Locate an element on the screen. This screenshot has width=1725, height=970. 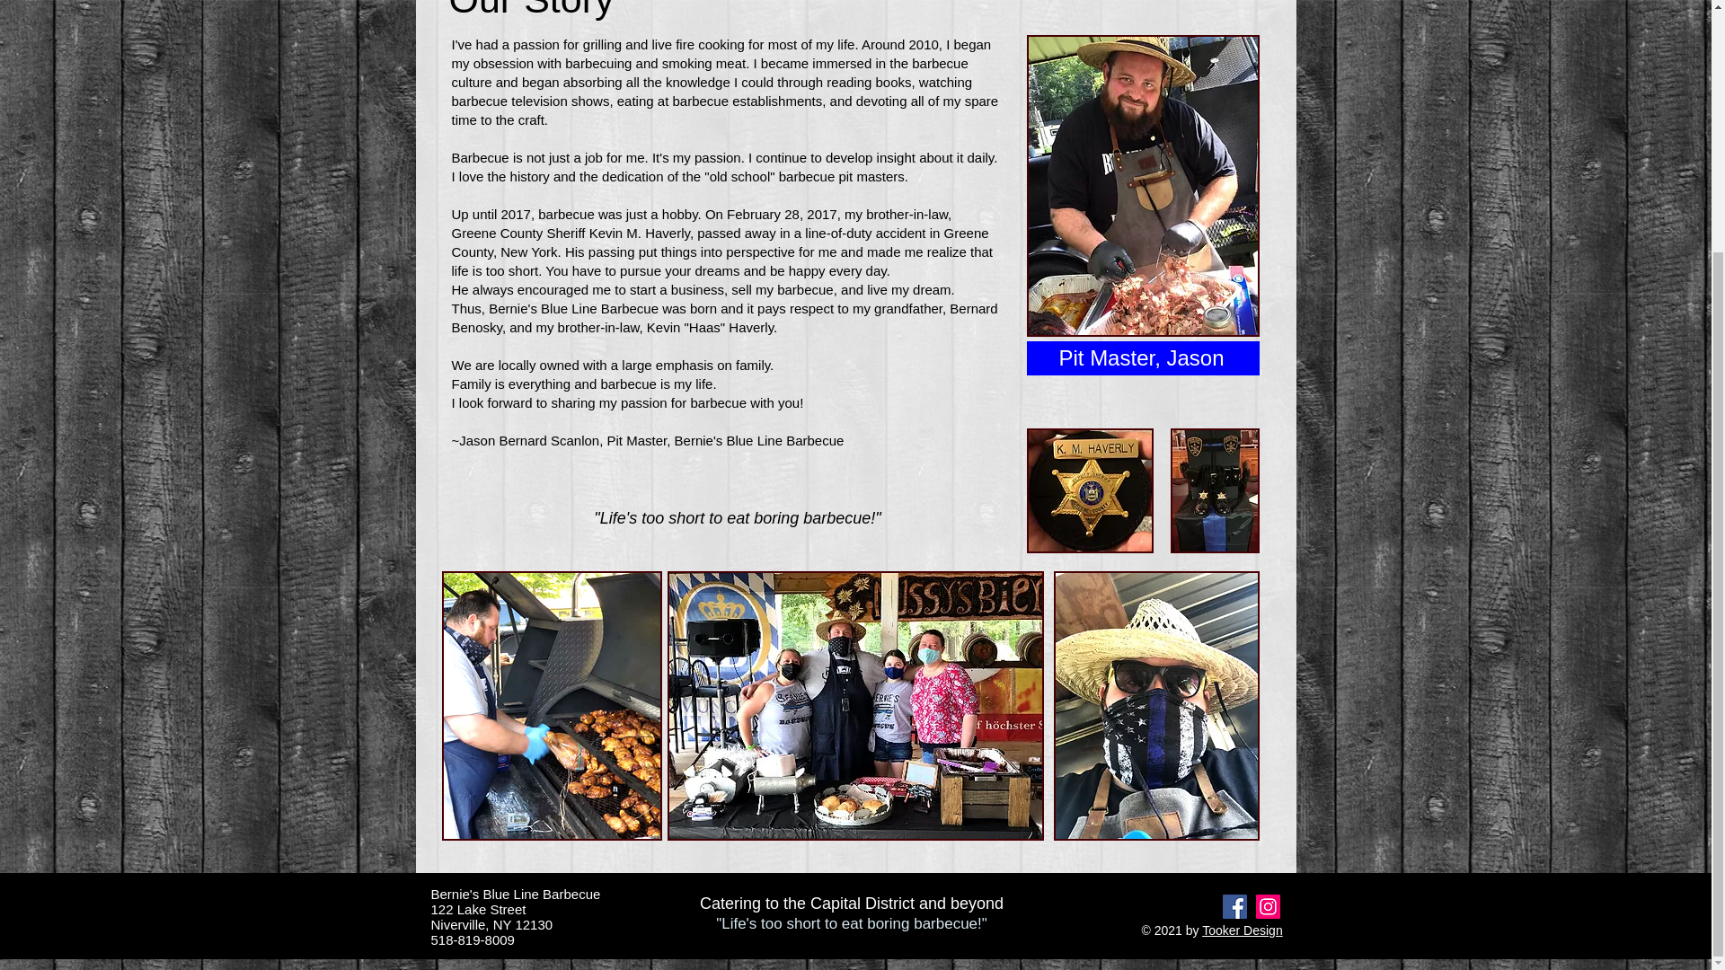
Tooker Design is located at coordinates (1243, 930).